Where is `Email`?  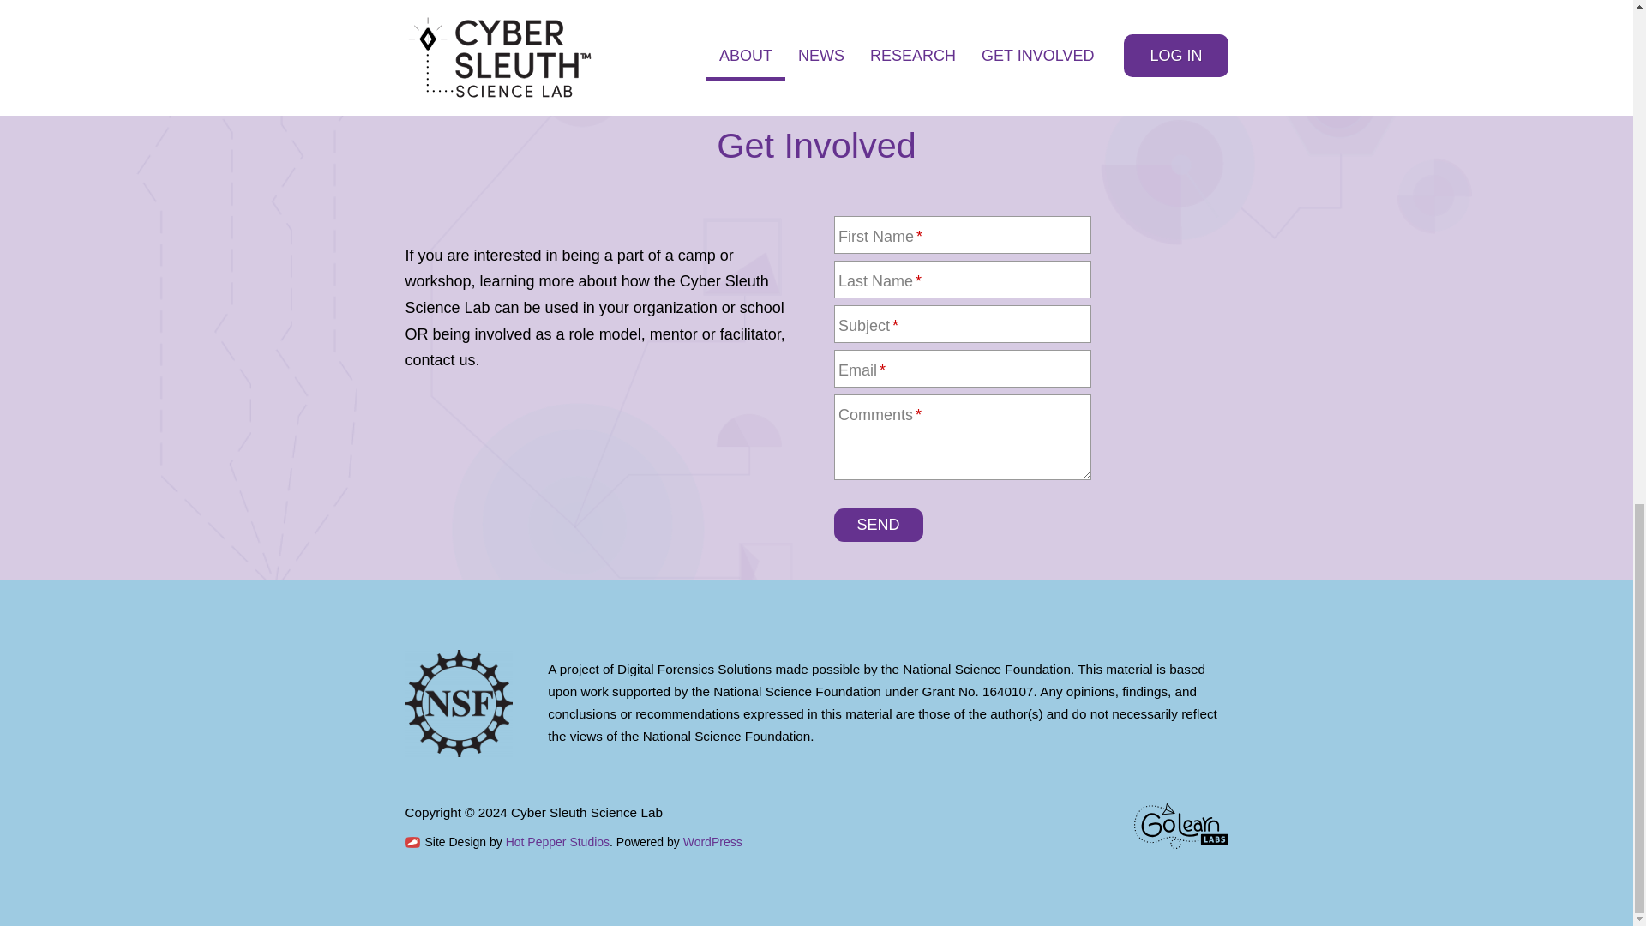 Email is located at coordinates (961, 369).